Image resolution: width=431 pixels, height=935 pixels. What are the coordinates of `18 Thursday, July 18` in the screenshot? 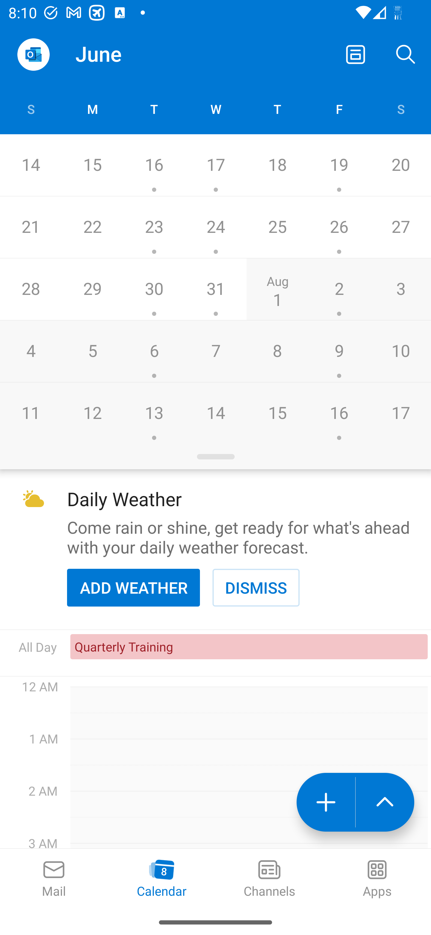 It's located at (277, 165).